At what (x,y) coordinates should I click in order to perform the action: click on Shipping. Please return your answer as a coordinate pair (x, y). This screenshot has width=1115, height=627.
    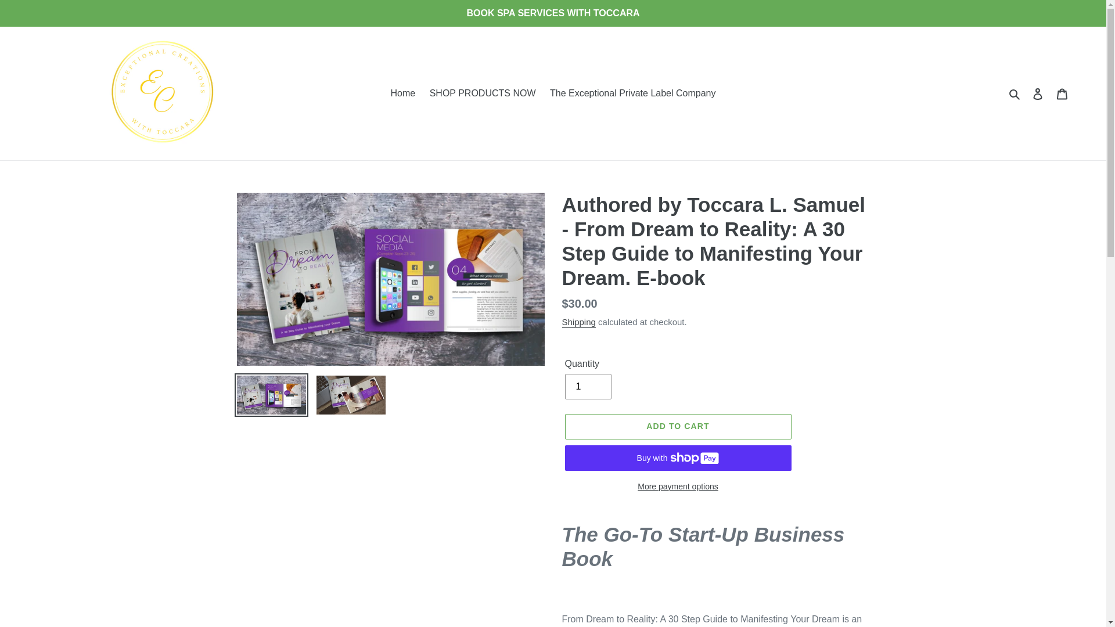
    Looking at the image, I should click on (578, 322).